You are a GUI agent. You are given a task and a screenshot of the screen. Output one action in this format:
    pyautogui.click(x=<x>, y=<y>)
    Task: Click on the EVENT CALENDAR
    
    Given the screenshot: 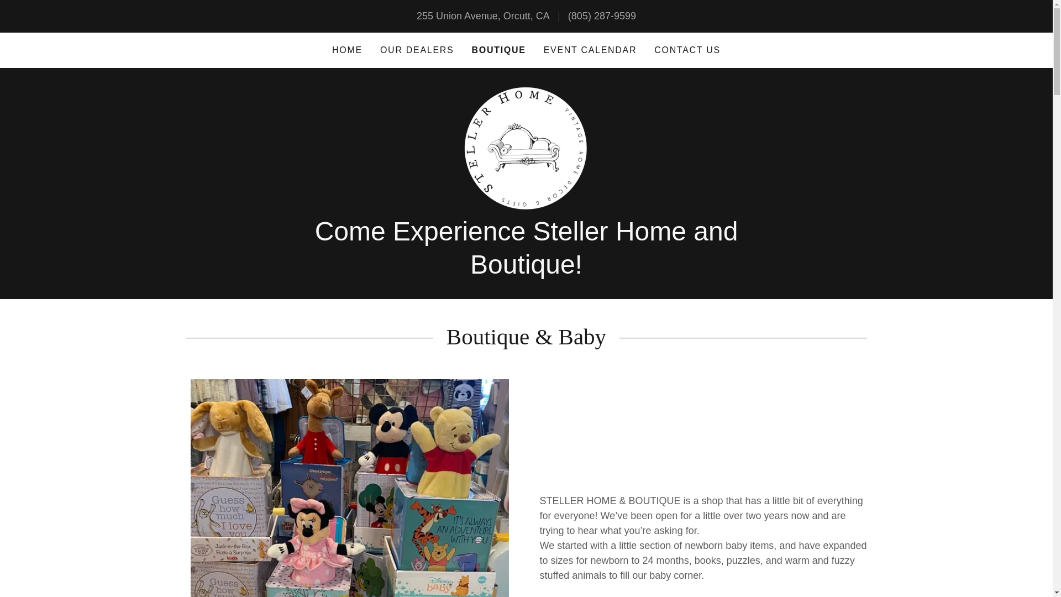 What is the action you would take?
    pyautogui.click(x=590, y=50)
    